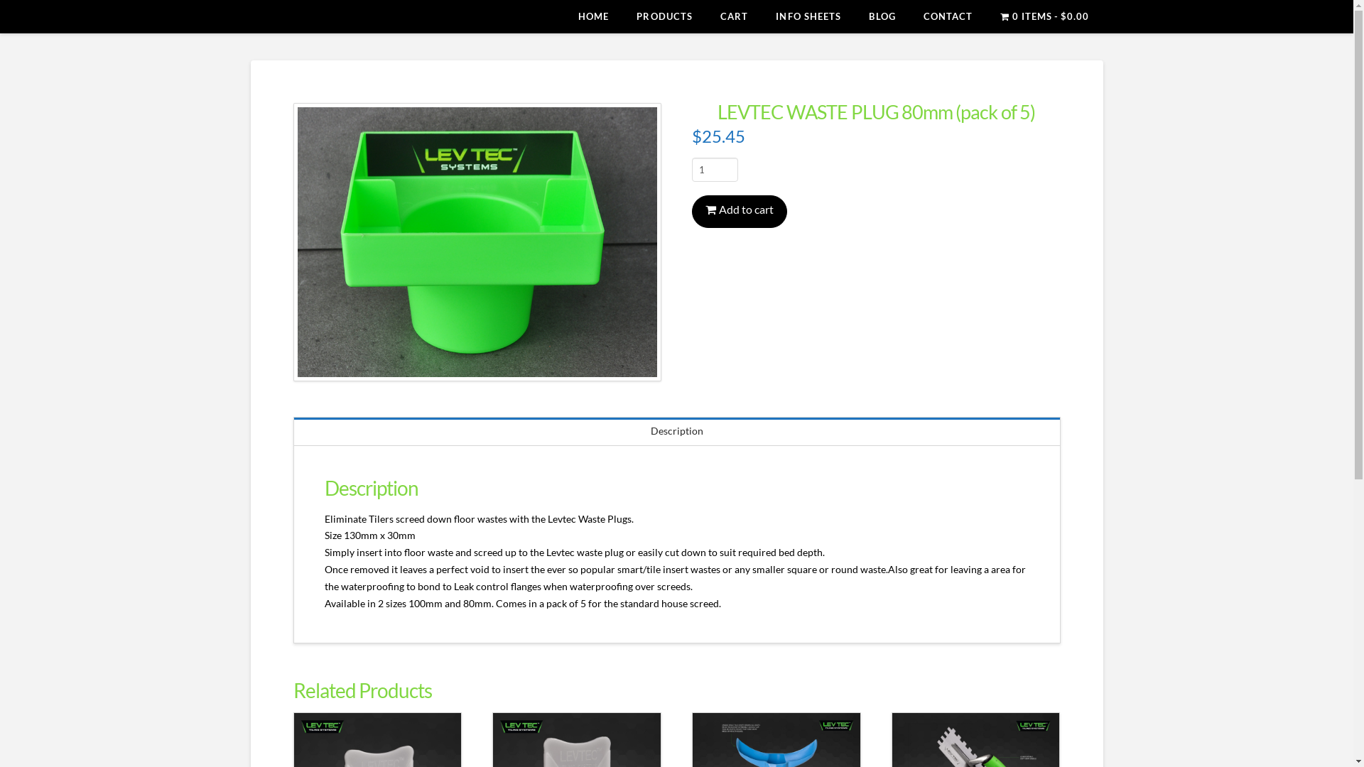 This screenshot has width=1364, height=767. What do you see at coordinates (677, 432) in the screenshot?
I see `Description` at bounding box center [677, 432].